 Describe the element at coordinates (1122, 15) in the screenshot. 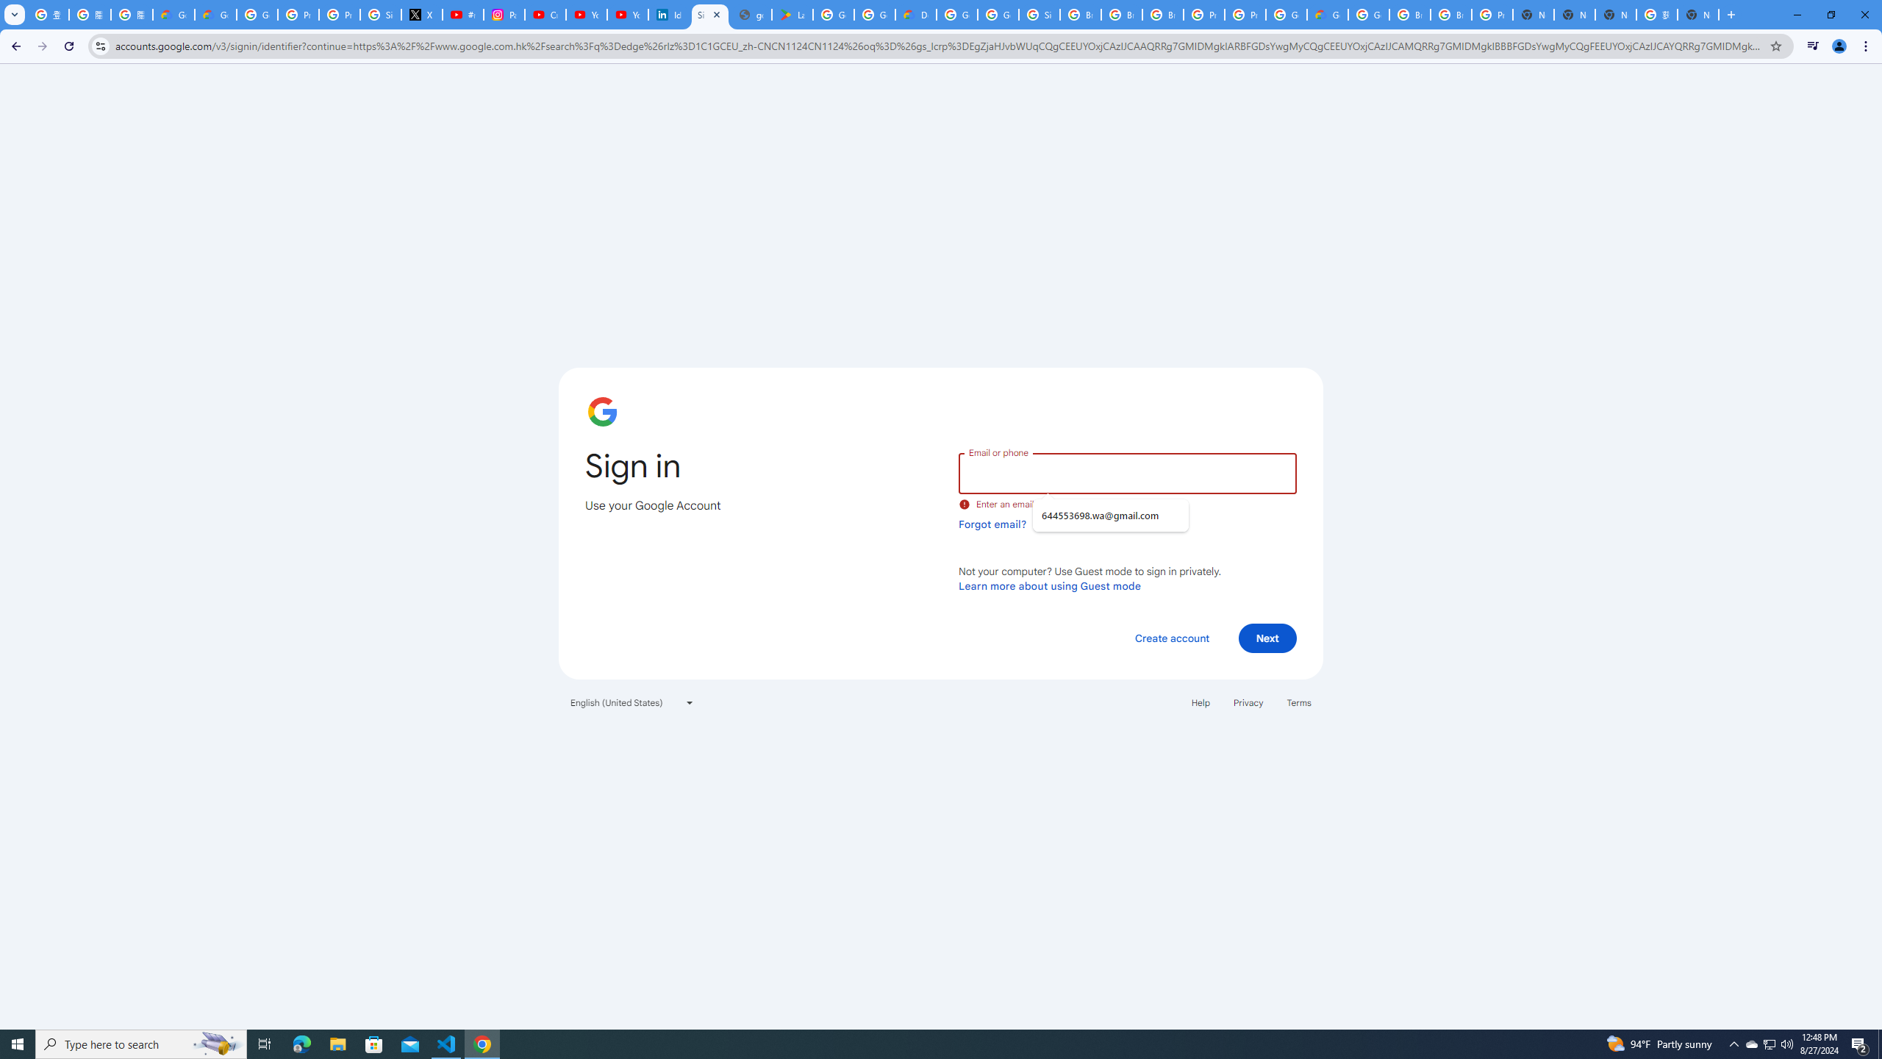

I see `Browse Chrome as a guest - Computer - Google Chrome Help` at that location.